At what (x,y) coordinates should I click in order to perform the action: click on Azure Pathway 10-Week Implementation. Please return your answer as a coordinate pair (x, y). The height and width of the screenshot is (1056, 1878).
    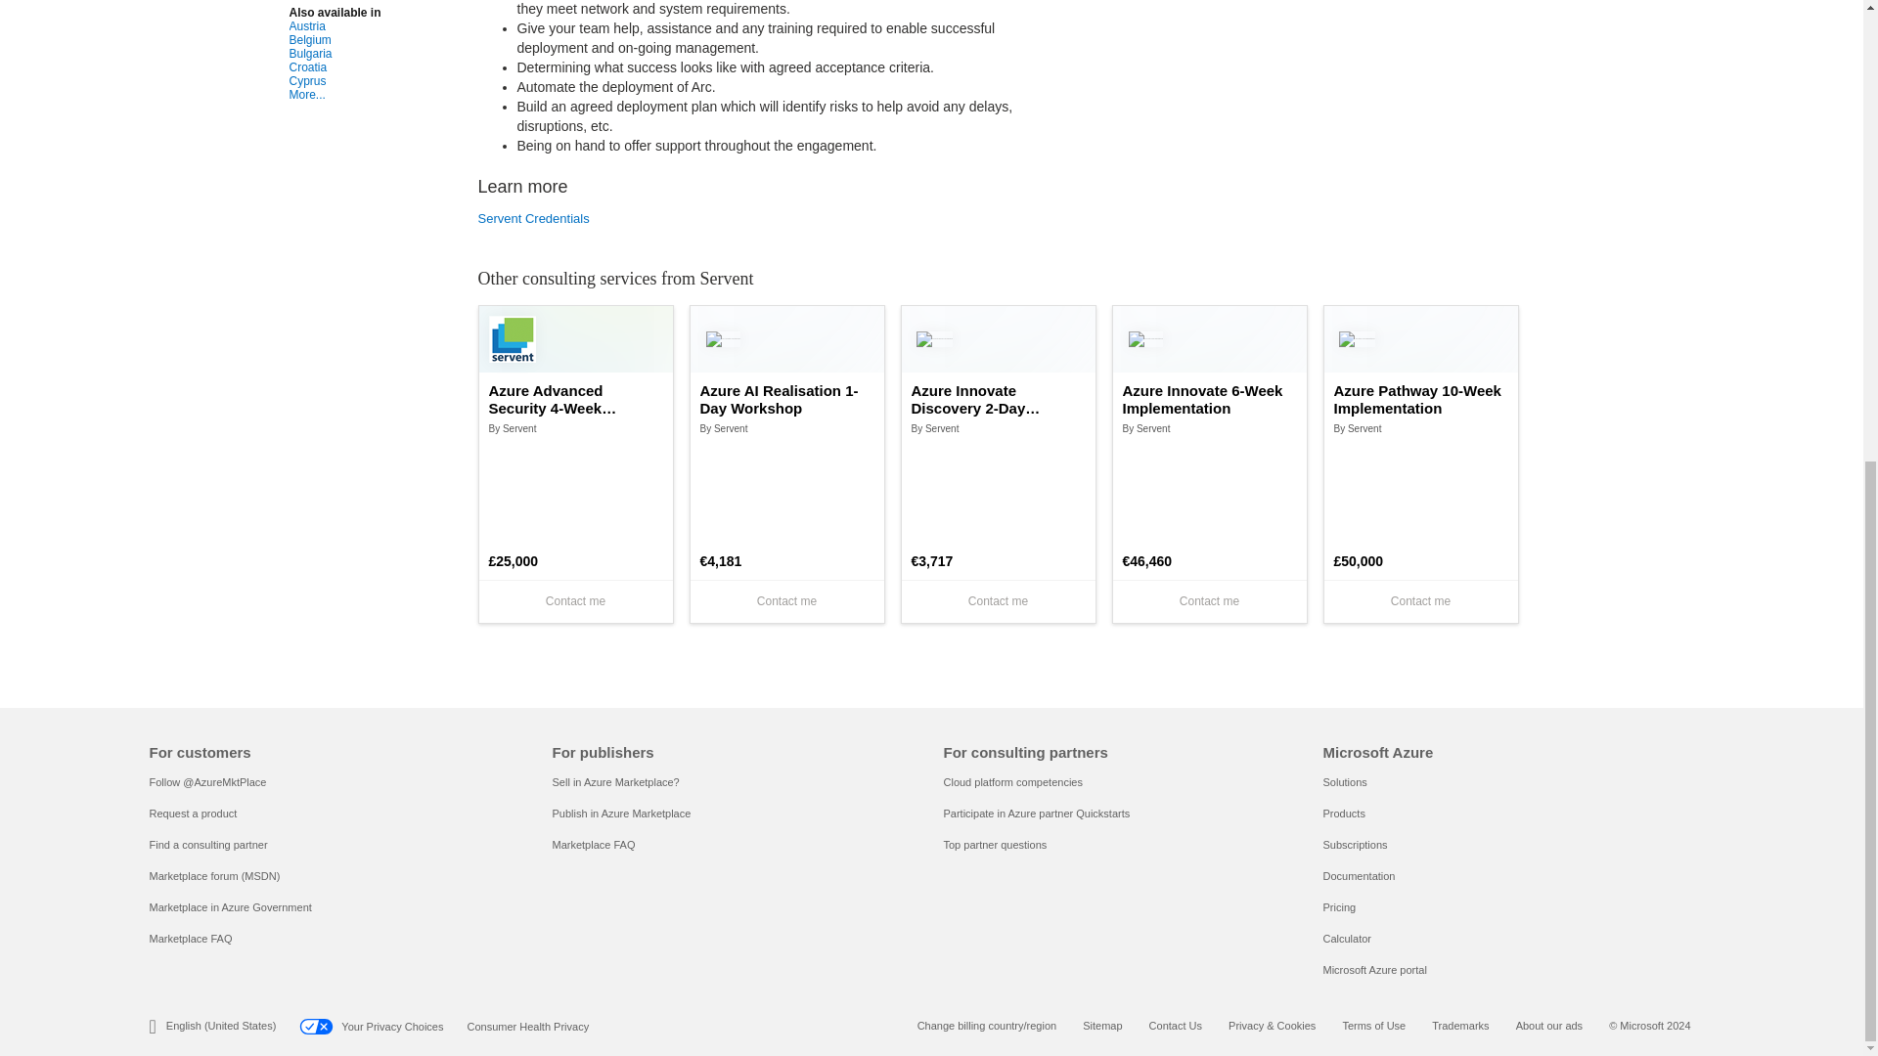
    Looking at the image, I should click on (1420, 399).